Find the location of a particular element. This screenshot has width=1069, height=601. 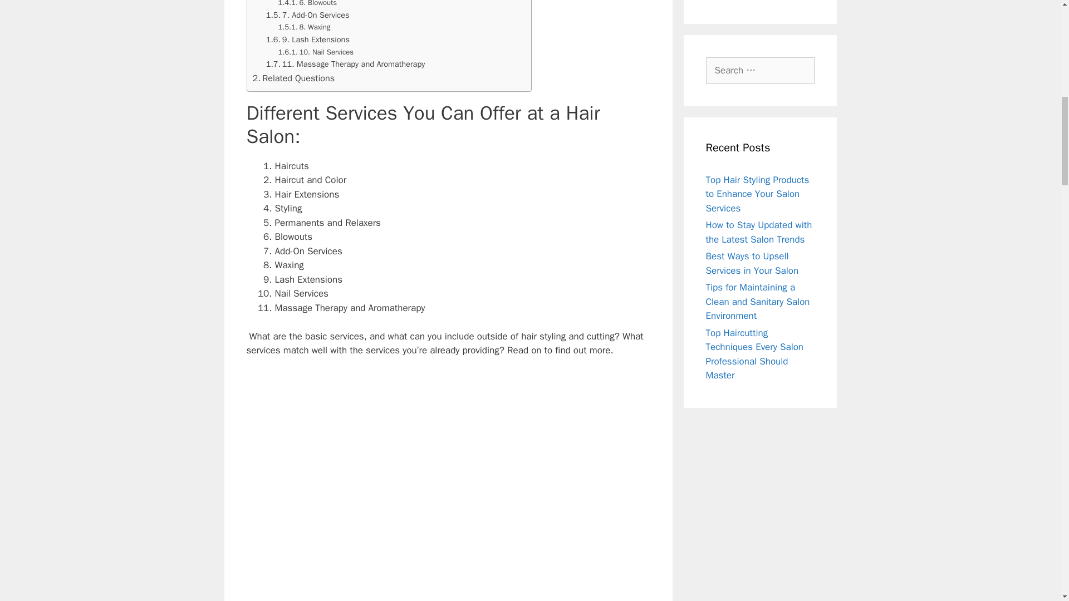

8. Waxing is located at coordinates (304, 27).